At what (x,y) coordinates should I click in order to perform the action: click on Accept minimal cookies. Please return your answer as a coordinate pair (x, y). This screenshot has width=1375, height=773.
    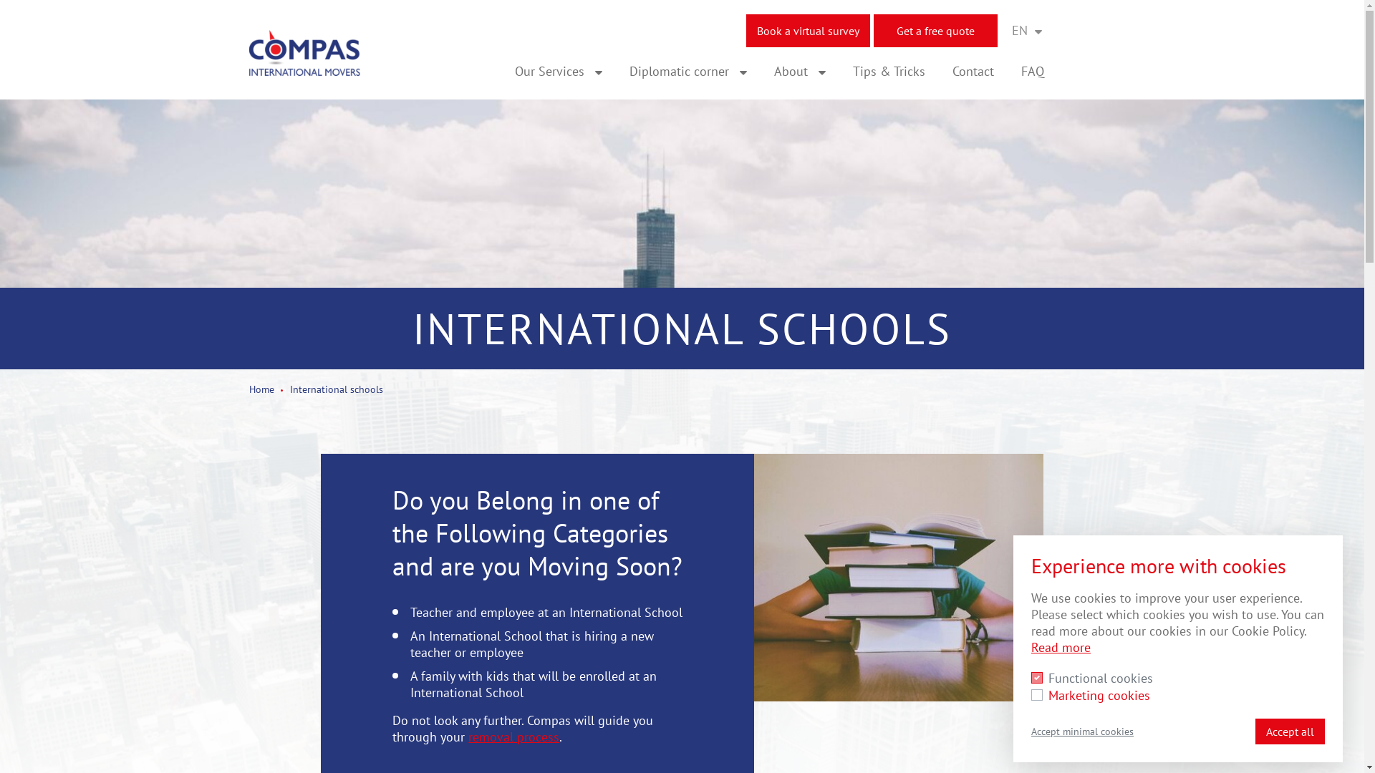
    Looking at the image, I should click on (1083, 731).